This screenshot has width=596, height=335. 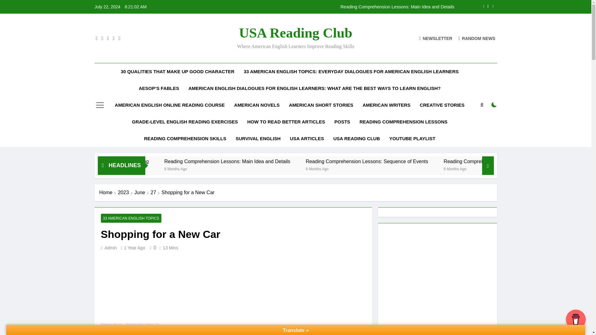 What do you see at coordinates (403, 122) in the screenshot?
I see `READING COMPREHENSION LESSONS` at bounding box center [403, 122].